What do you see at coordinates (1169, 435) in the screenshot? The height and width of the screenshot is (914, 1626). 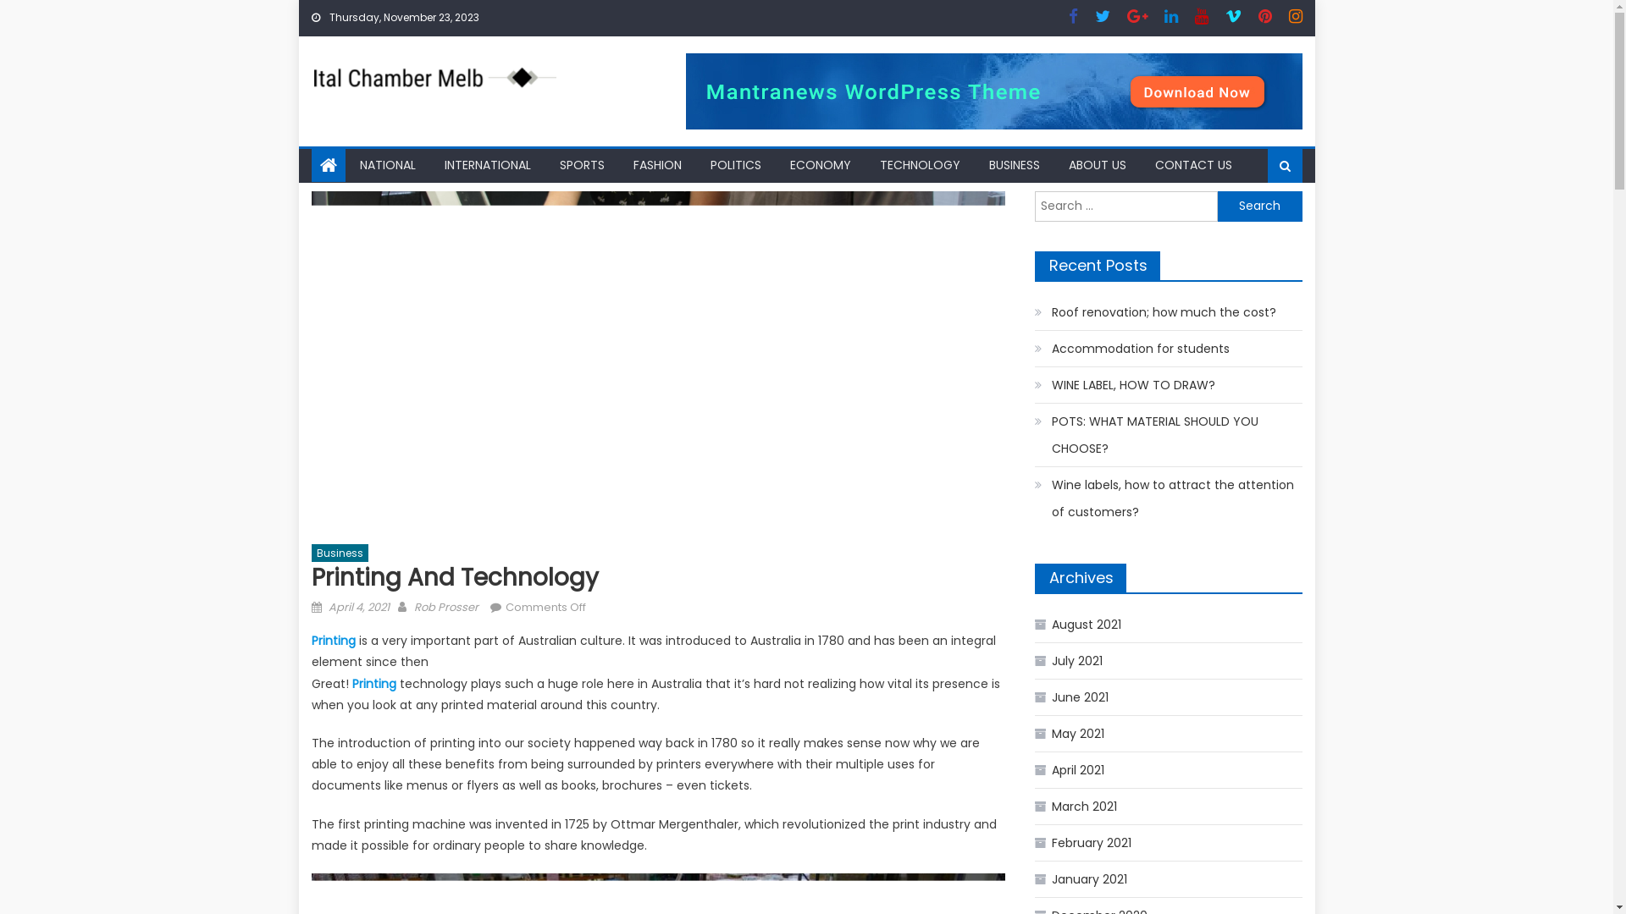 I see `POTS: WHAT MATERIAL SHOULD YOU CHOOSE?` at bounding box center [1169, 435].